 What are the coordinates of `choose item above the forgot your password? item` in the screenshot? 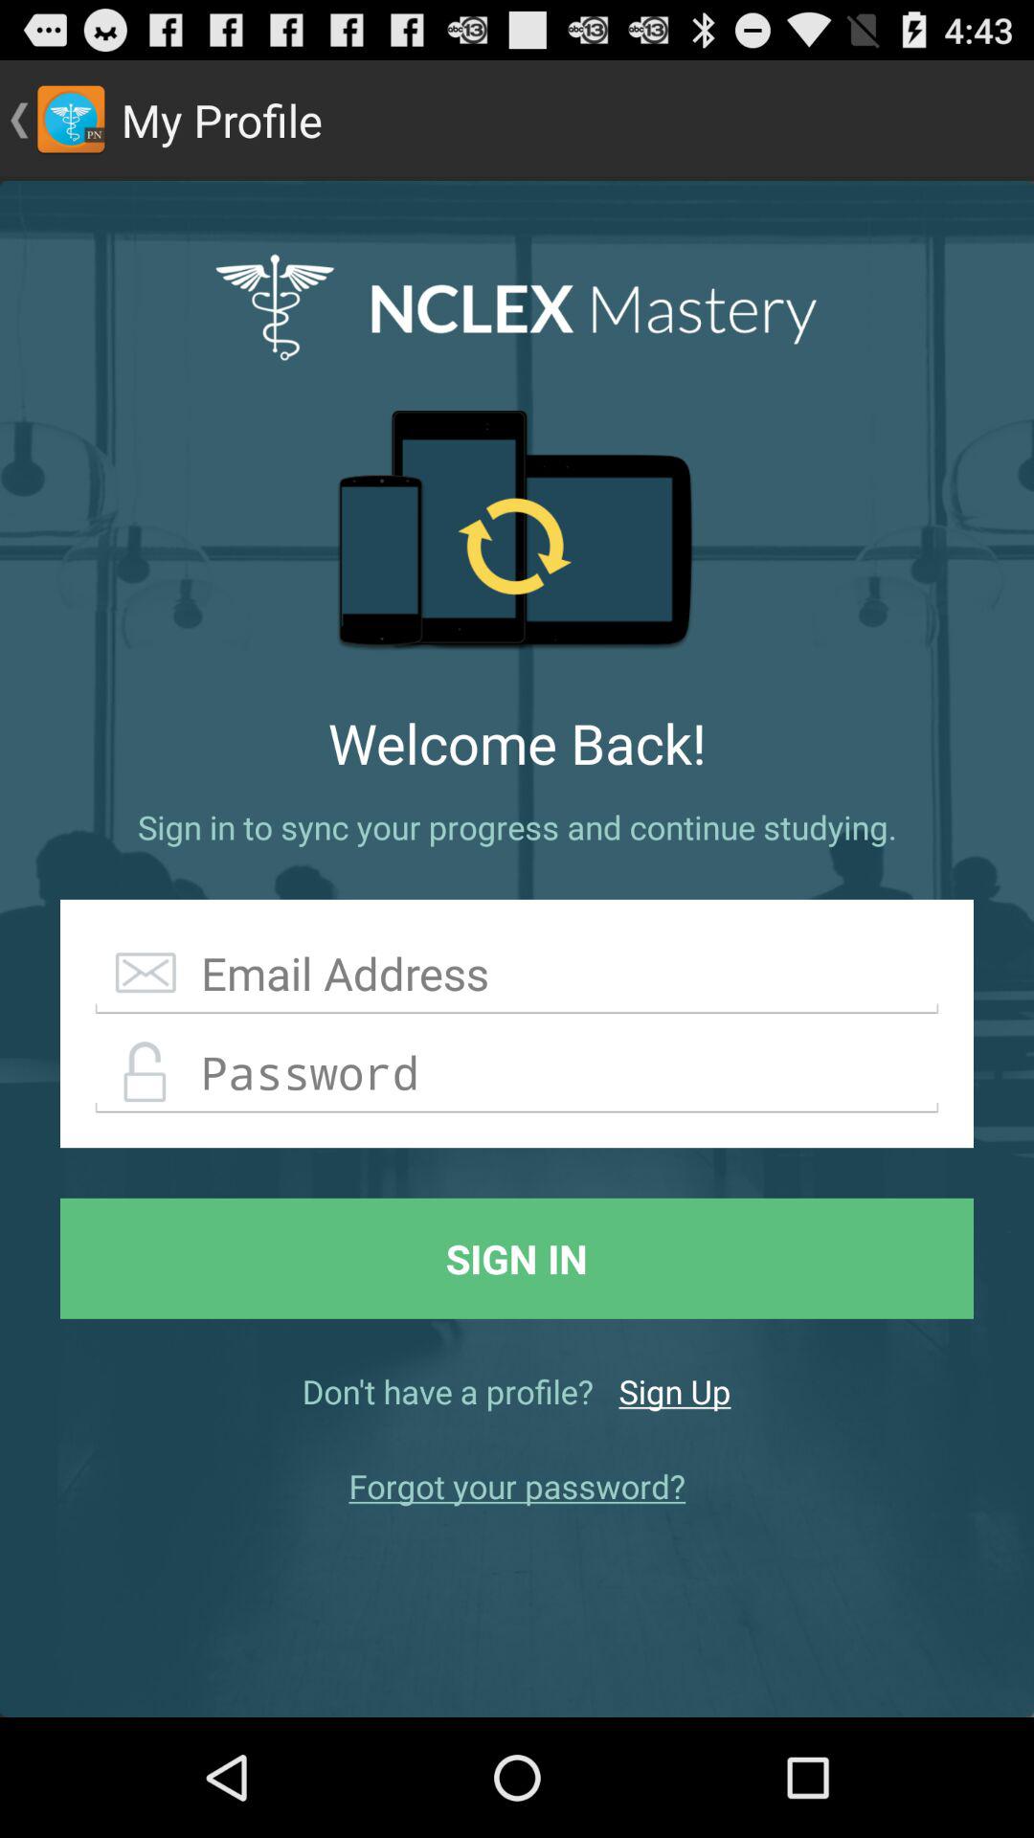 It's located at (674, 1391).